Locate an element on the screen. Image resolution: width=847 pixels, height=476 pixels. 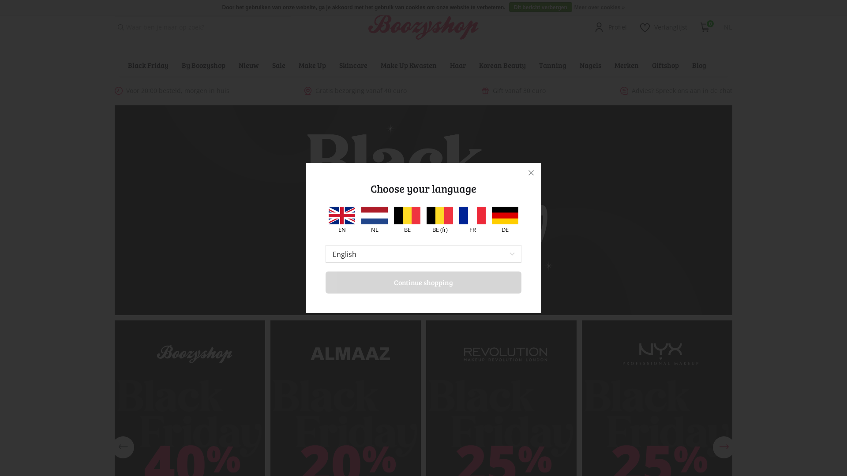
DE is located at coordinates (505, 220).